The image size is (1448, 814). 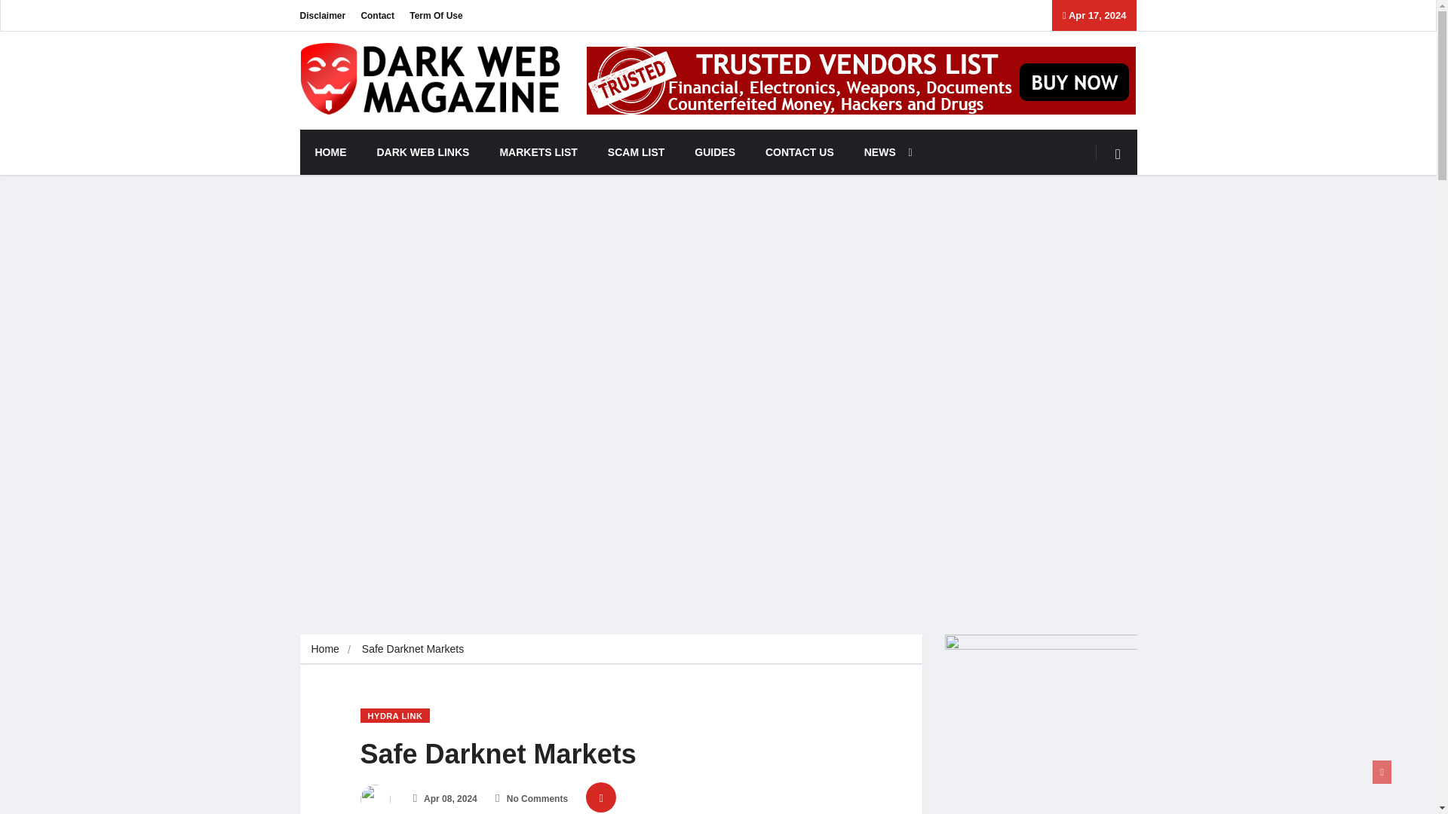 What do you see at coordinates (424, 152) in the screenshot?
I see `DARK WEB LINKS` at bounding box center [424, 152].